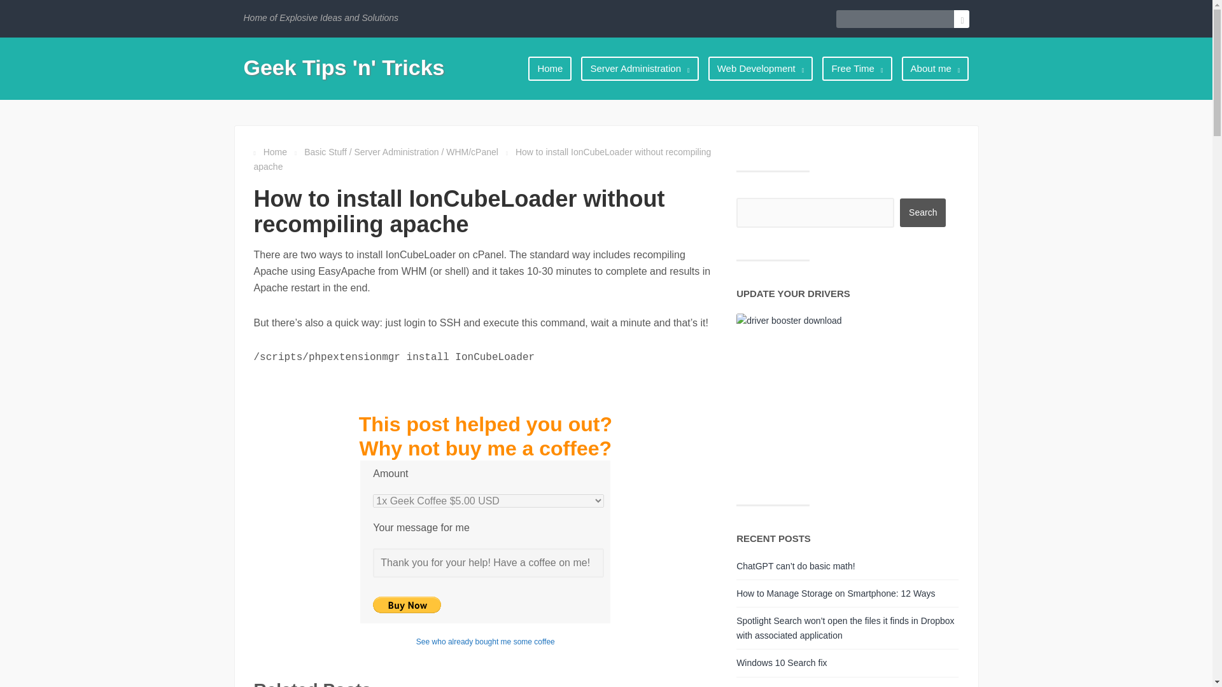 The image size is (1222, 687). Describe the element at coordinates (485, 642) in the screenshot. I see `See who already bought me some coffee` at that location.